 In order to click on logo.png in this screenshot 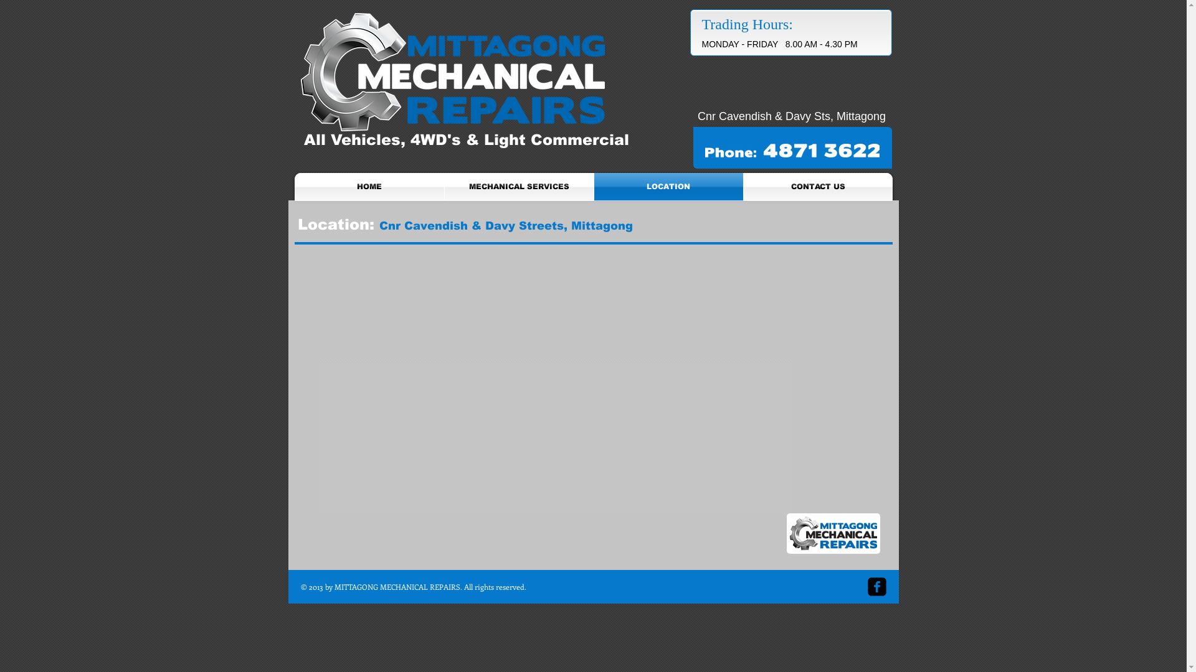, I will do `click(833, 534)`.